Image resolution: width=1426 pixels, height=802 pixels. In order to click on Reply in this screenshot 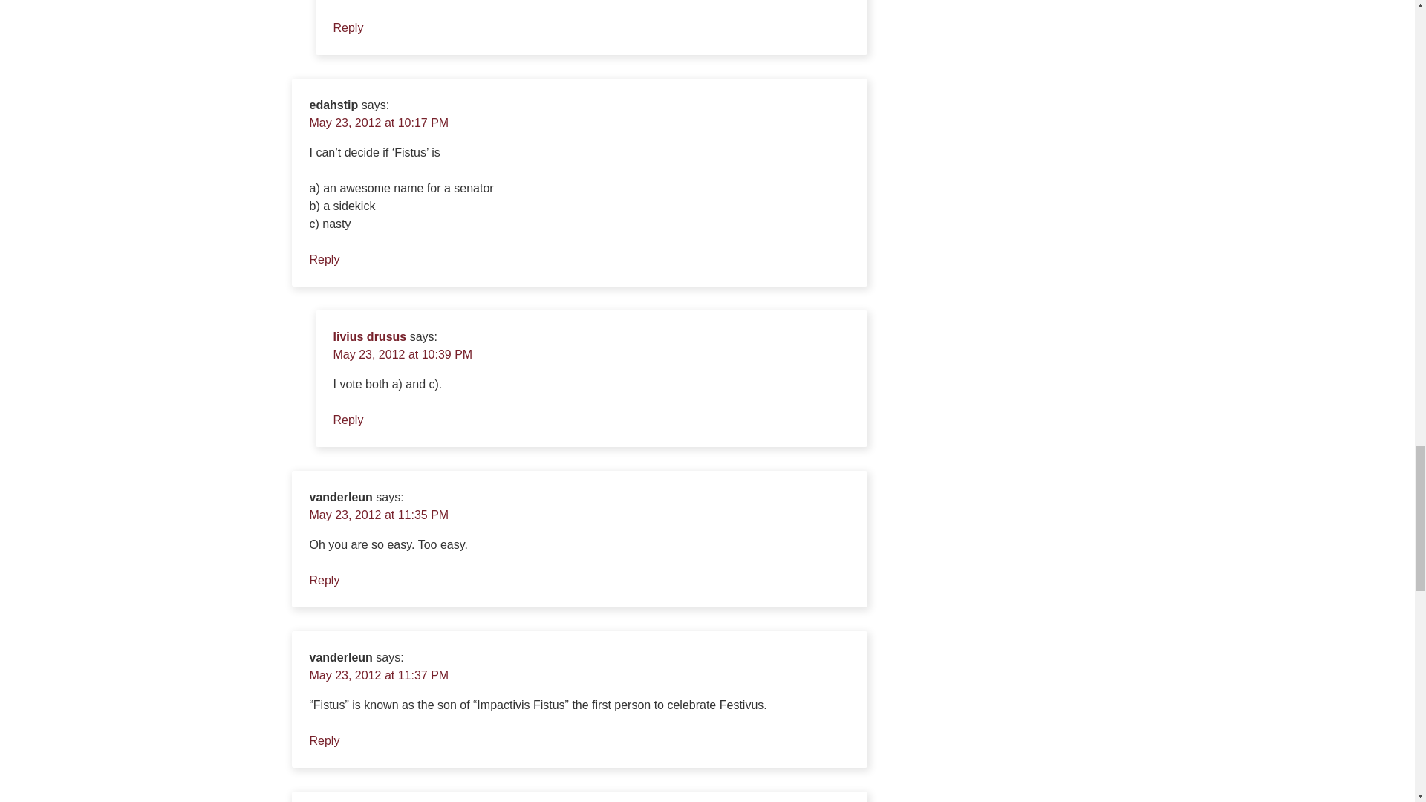, I will do `click(324, 740)`.